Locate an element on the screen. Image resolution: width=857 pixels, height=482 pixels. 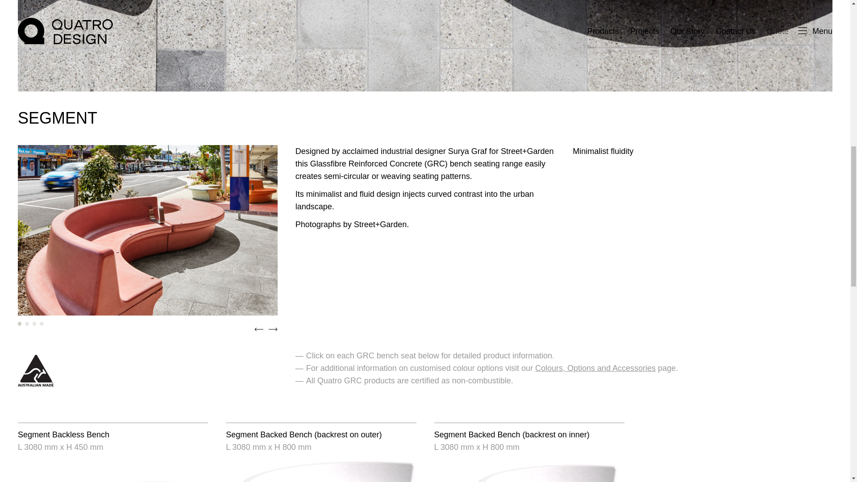
1 is located at coordinates (20, 324).